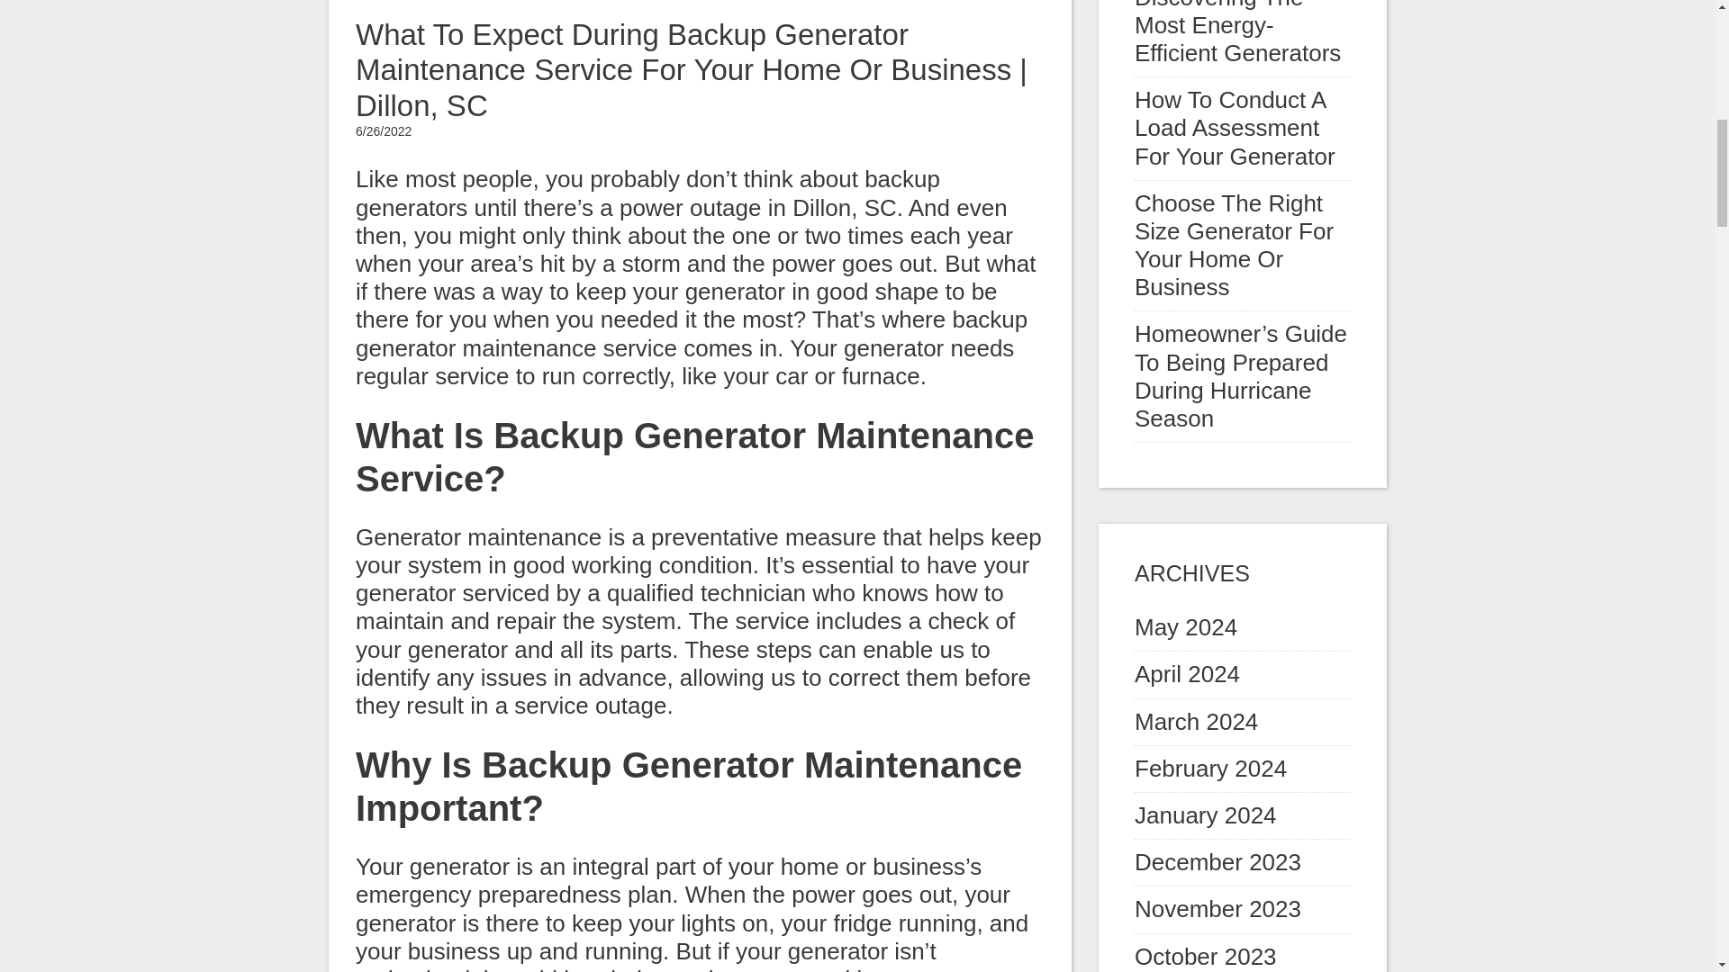 This screenshot has width=1729, height=972. What do you see at coordinates (1234, 245) in the screenshot?
I see `Choose The Right Size Generator For Your Home Or Business` at bounding box center [1234, 245].